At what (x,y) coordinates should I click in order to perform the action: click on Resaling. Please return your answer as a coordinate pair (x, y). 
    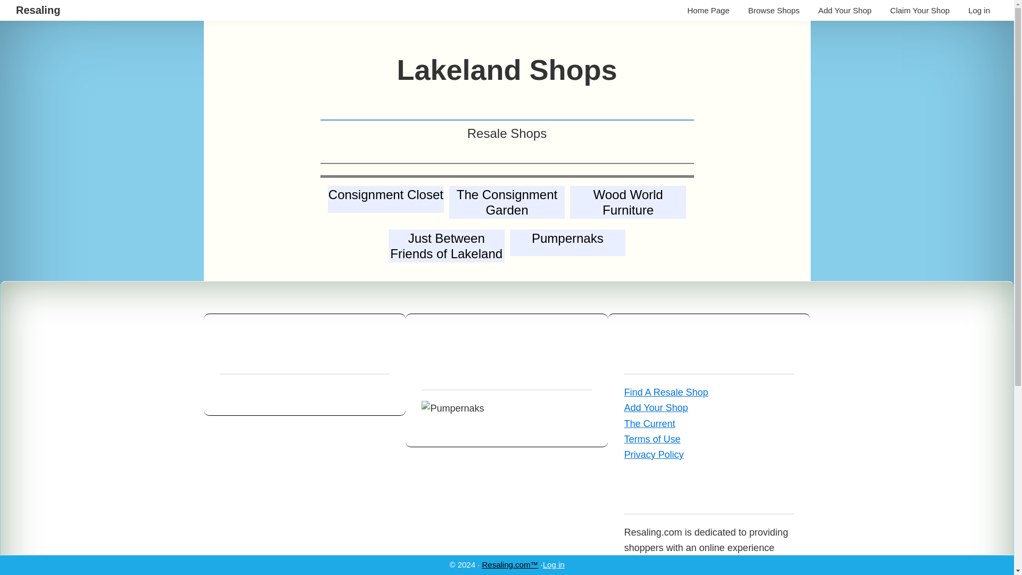
    Looking at the image, I should click on (446, 247).